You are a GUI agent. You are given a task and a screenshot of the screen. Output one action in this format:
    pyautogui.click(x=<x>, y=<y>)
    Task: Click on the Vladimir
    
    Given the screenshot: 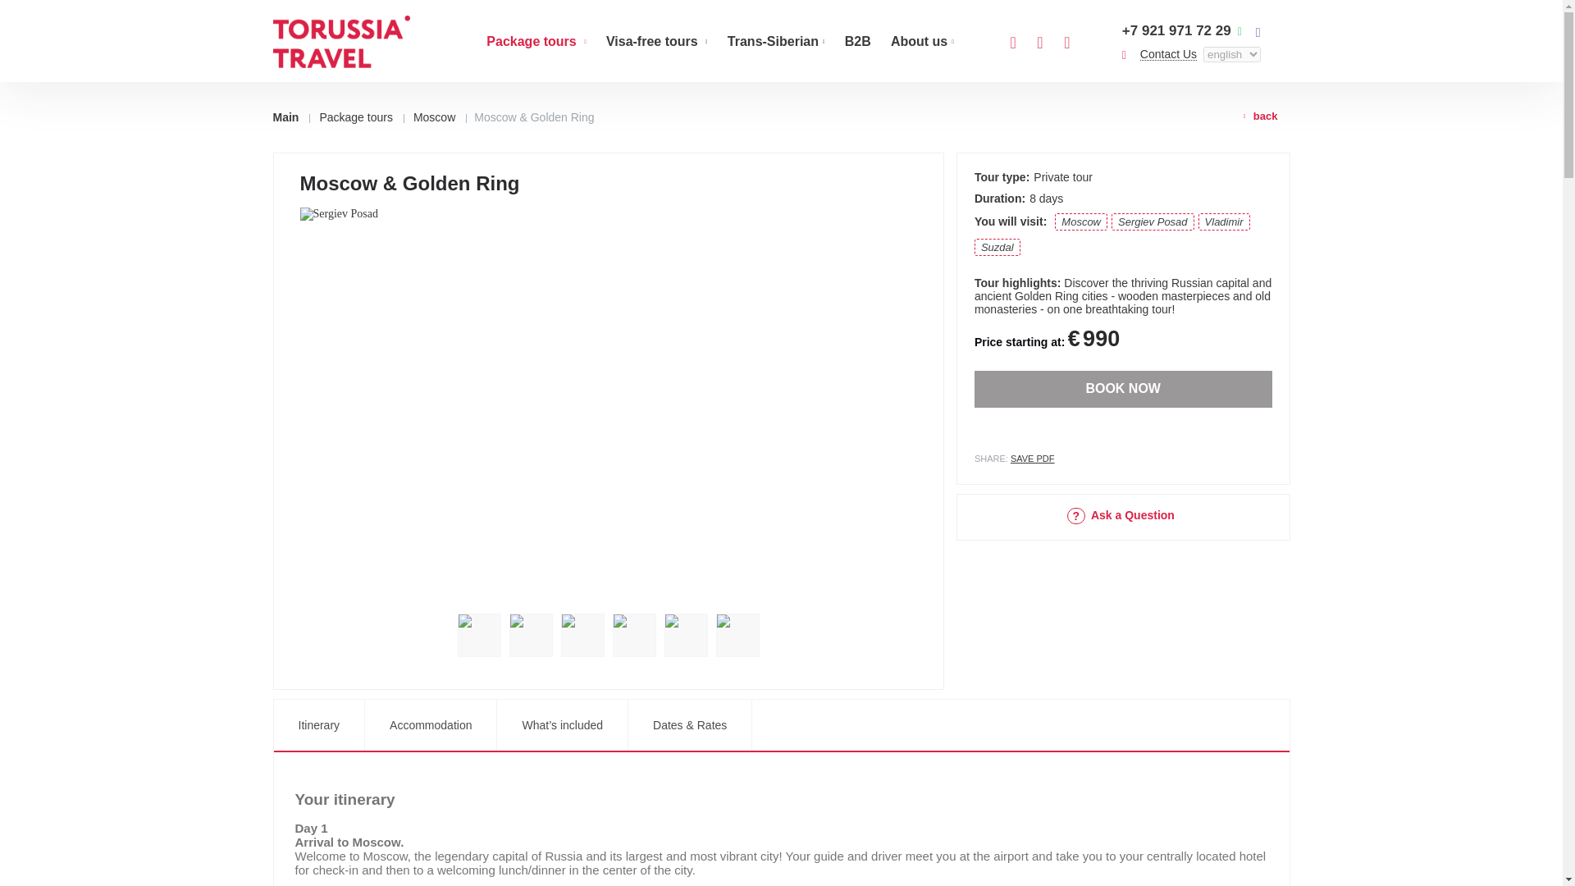 What is the action you would take?
    pyautogui.click(x=1224, y=221)
    